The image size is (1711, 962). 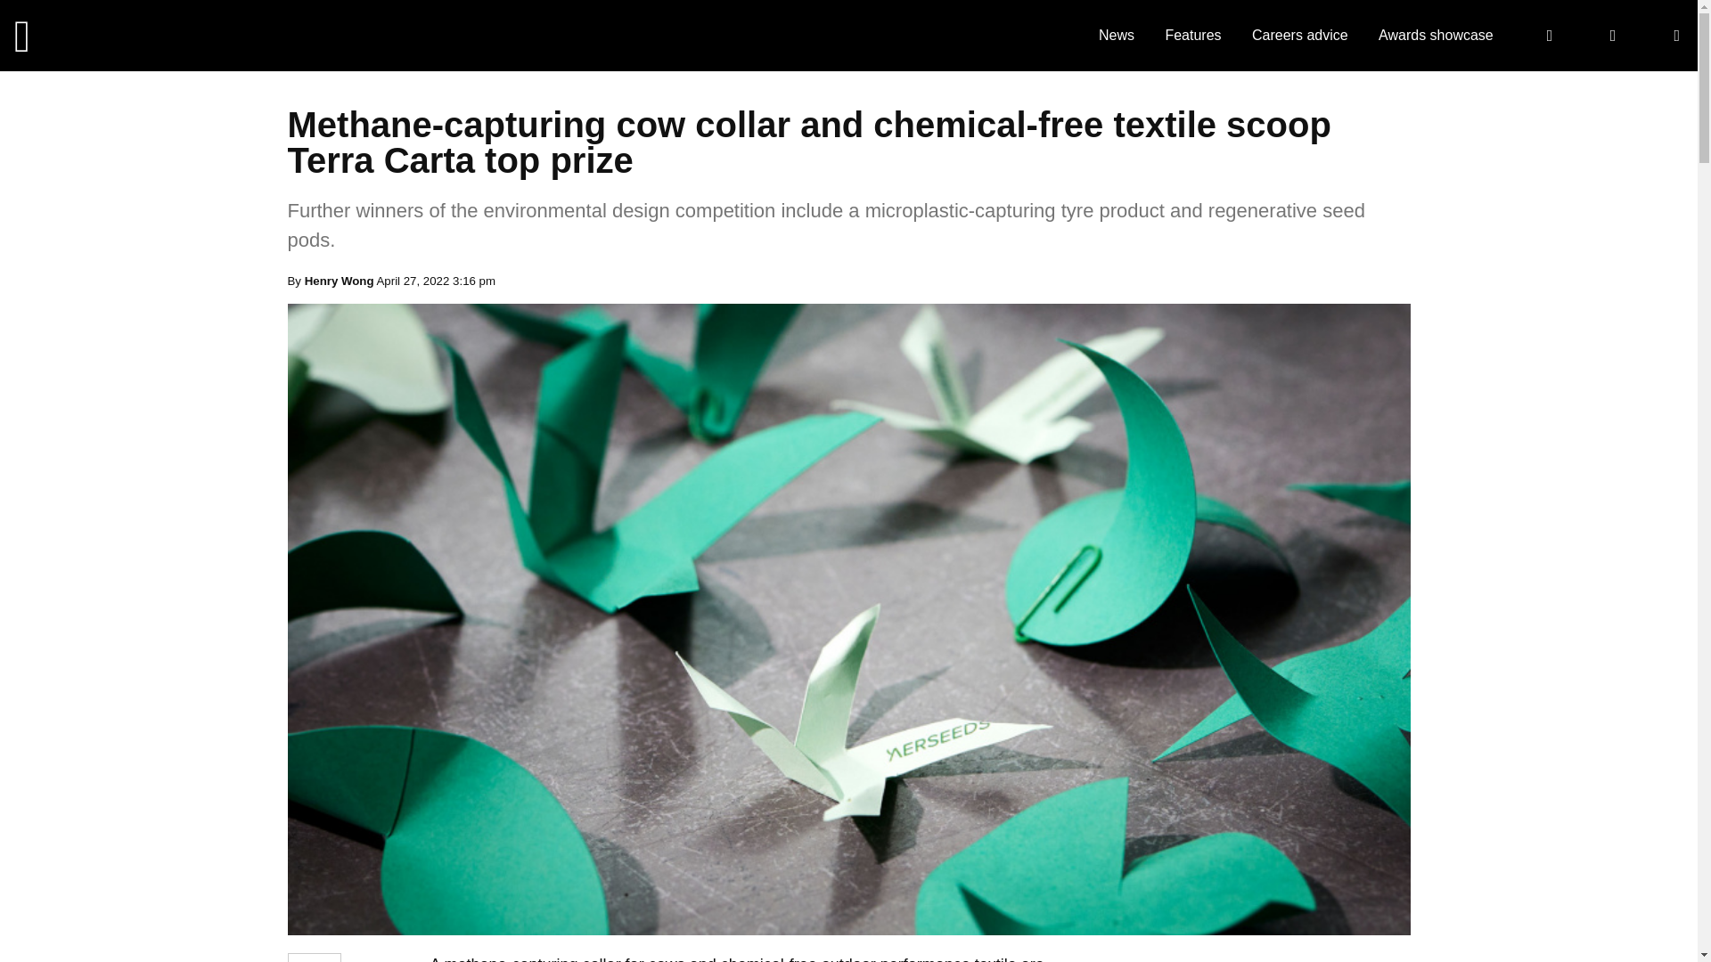 I want to click on Careers advice, so click(x=1299, y=35).